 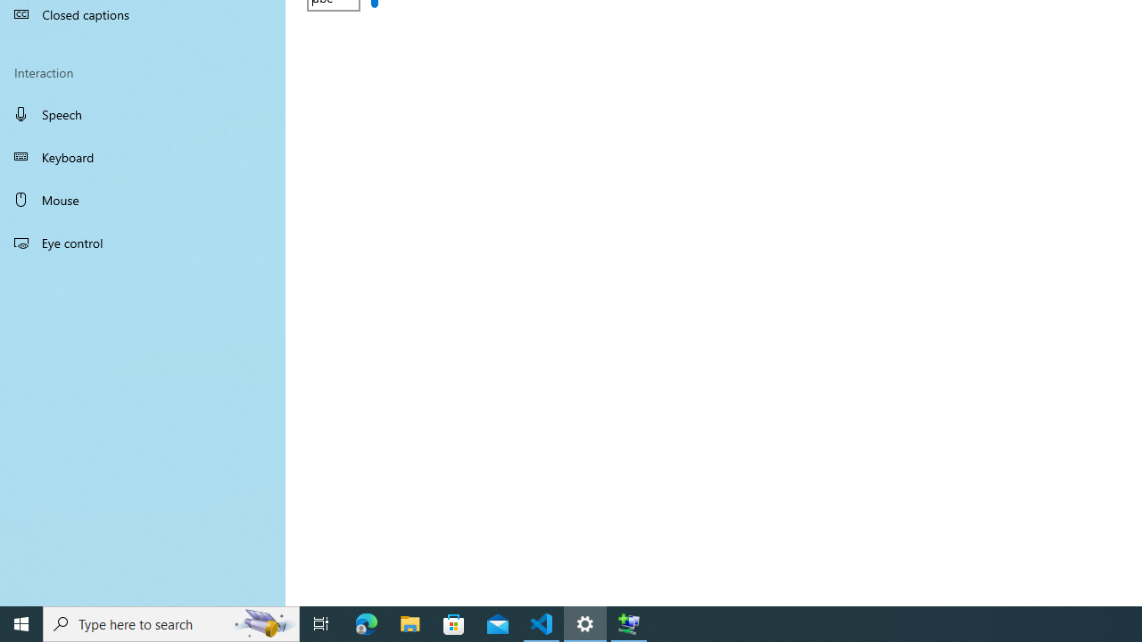 What do you see at coordinates (143, 200) in the screenshot?
I see `Mouse` at bounding box center [143, 200].